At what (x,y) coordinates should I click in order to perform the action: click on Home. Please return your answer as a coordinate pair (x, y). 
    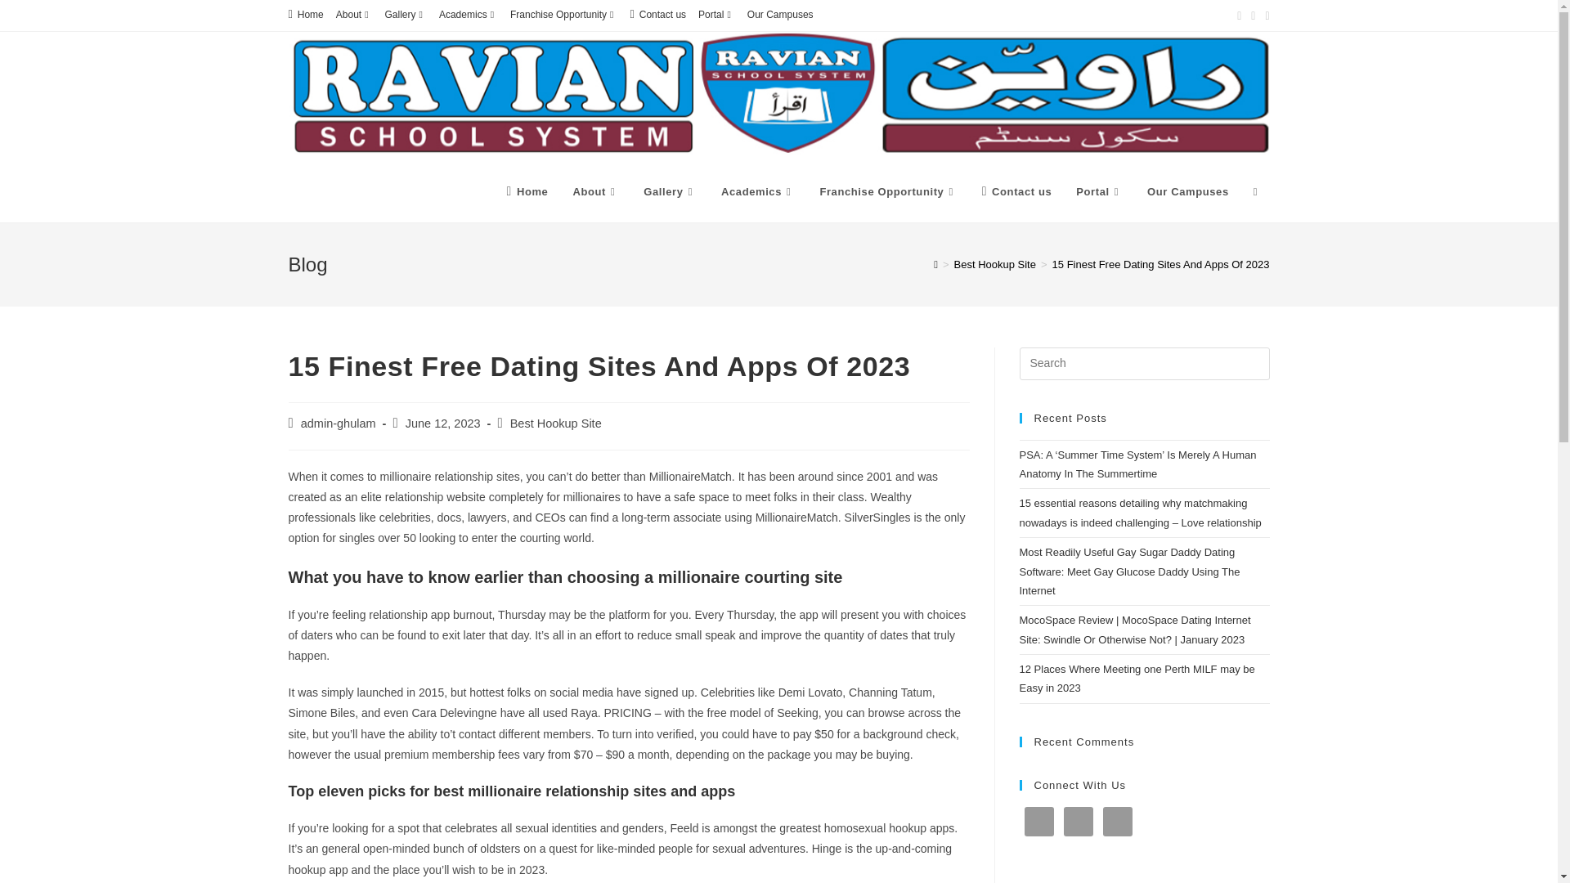
    Looking at the image, I should click on (527, 191).